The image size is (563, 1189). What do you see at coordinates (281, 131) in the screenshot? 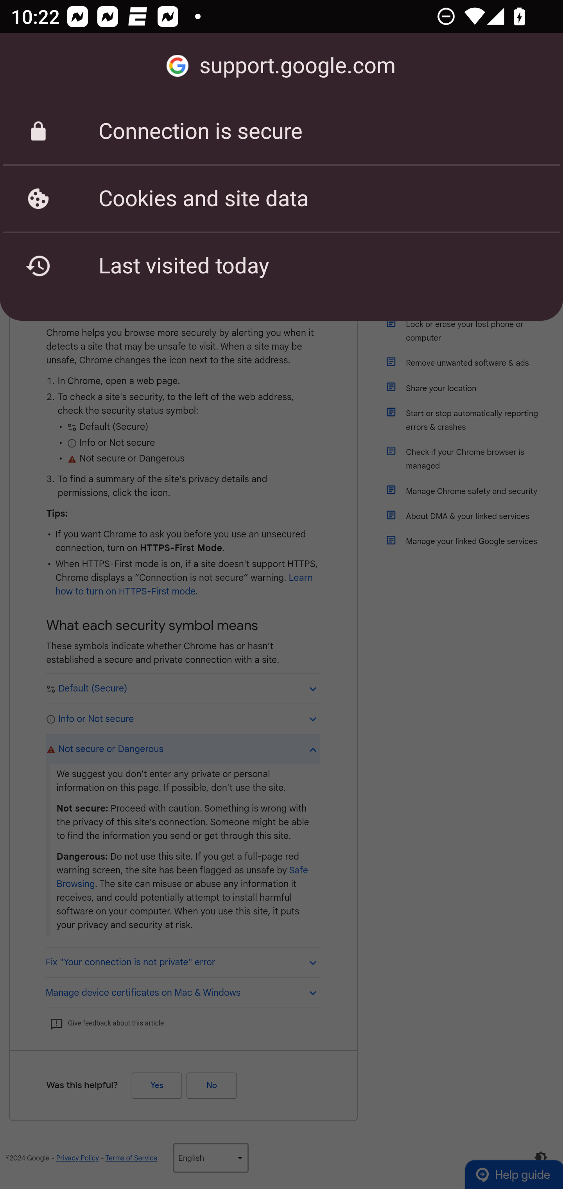
I see `Connection is secure` at bounding box center [281, 131].